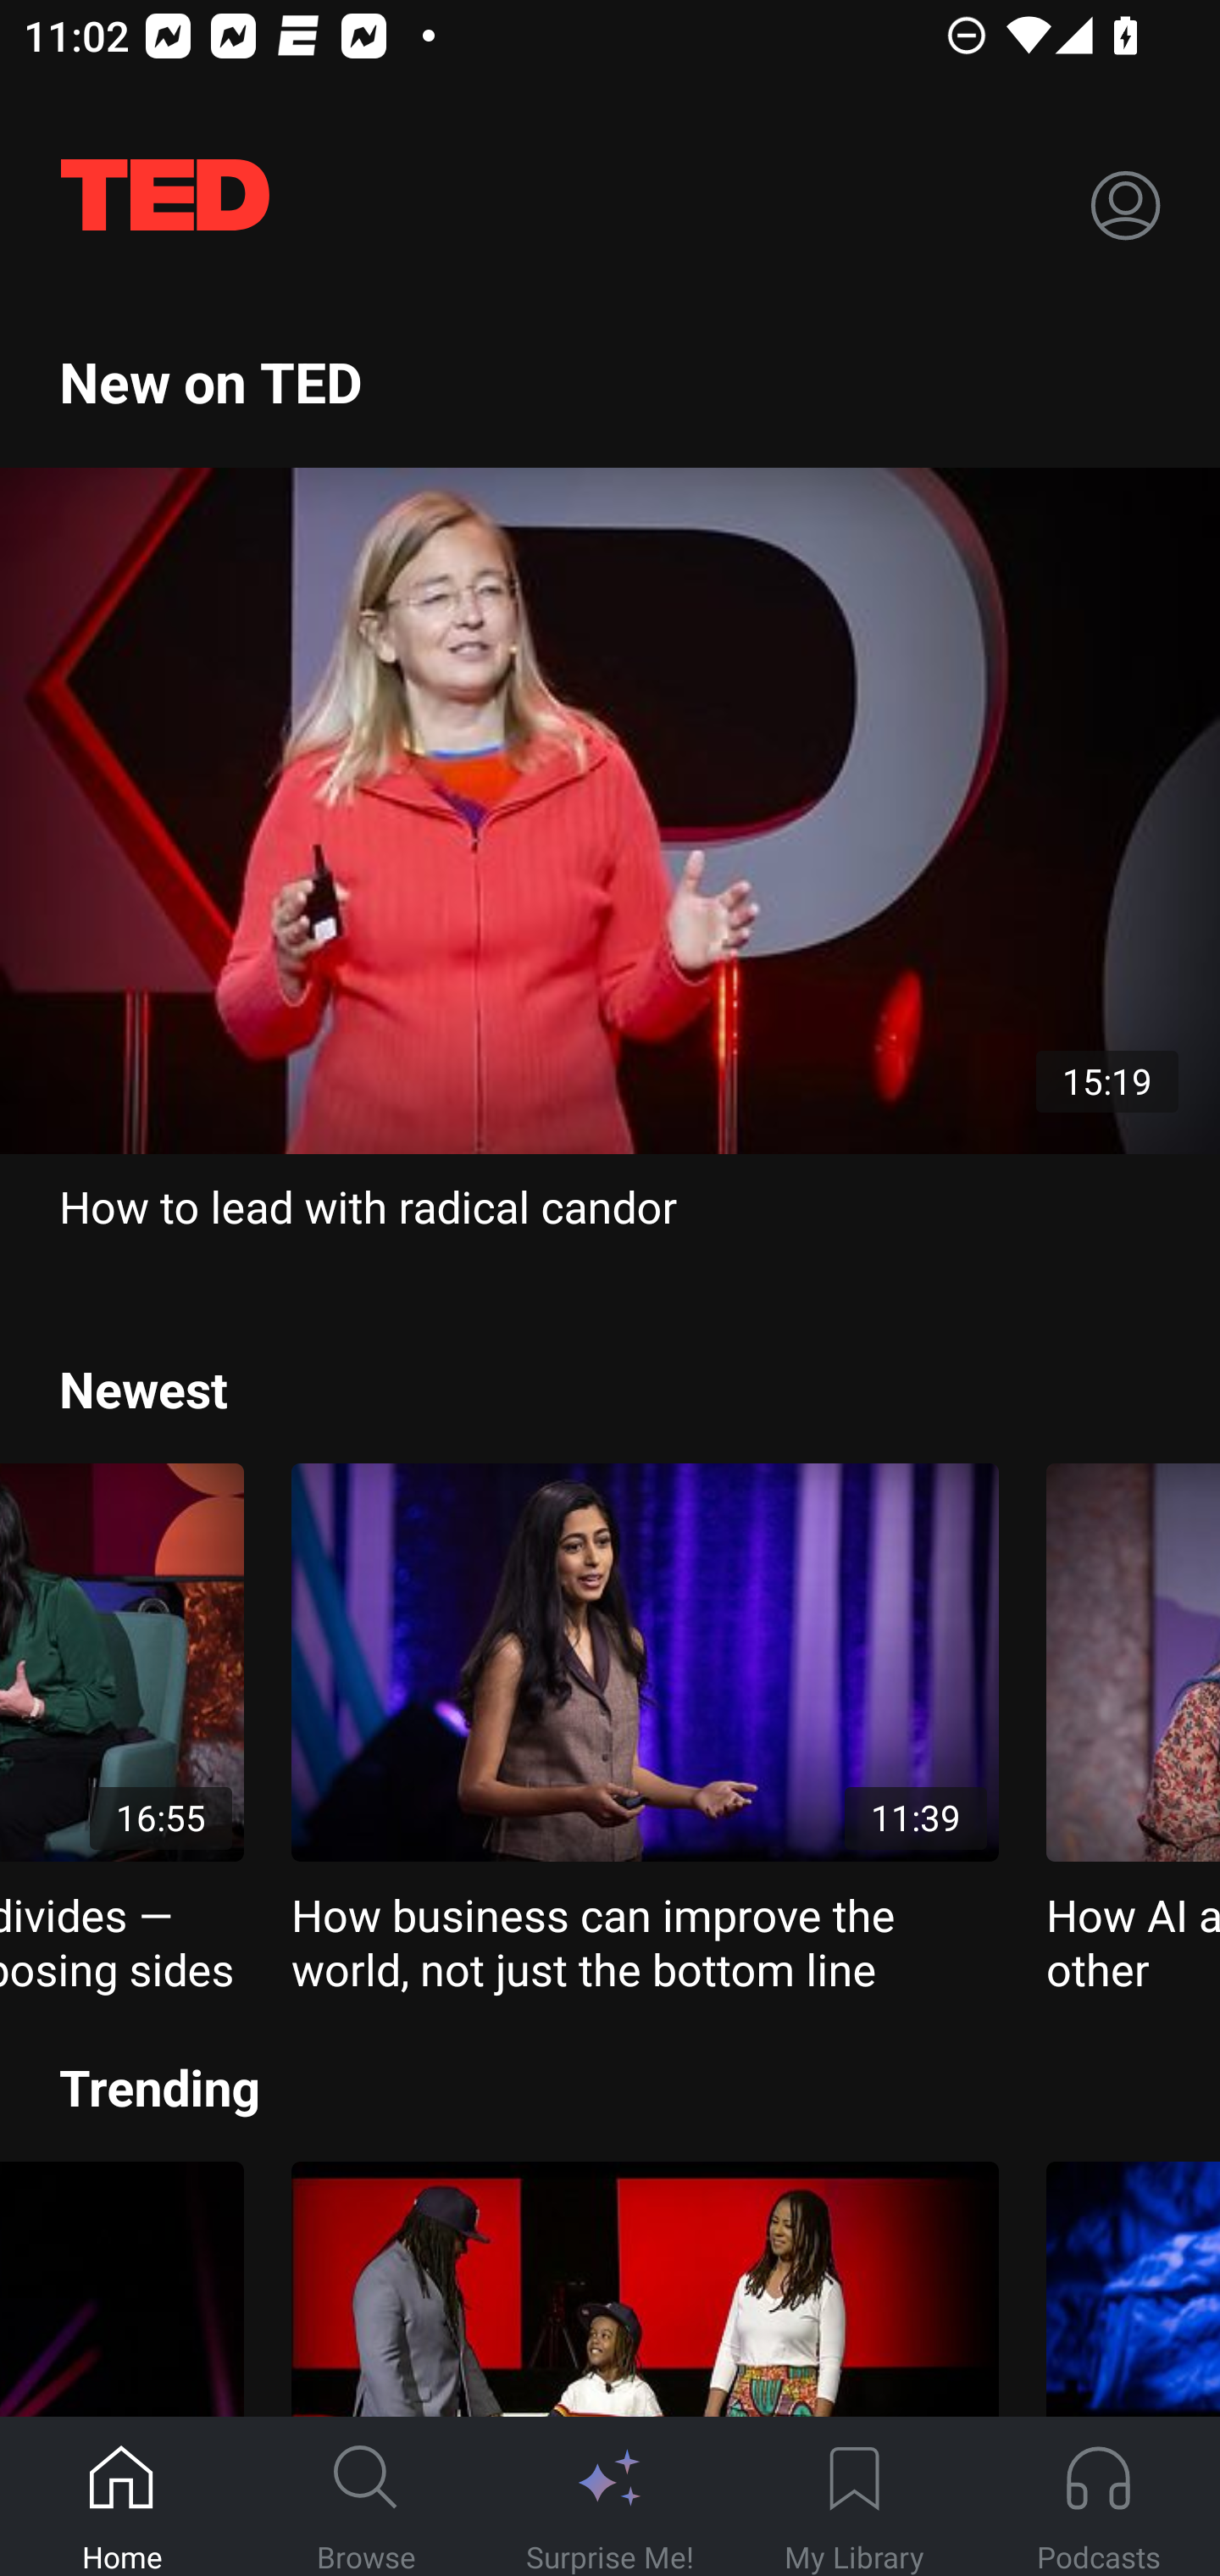  What do you see at coordinates (122, 2497) in the screenshot?
I see `Home` at bounding box center [122, 2497].